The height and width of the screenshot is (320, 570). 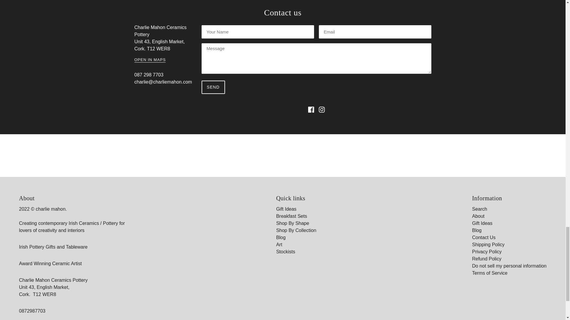 What do you see at coordinates (296, 230) in the screenshot?
I see `Shop By Collection` at bounding box center [296, 230].